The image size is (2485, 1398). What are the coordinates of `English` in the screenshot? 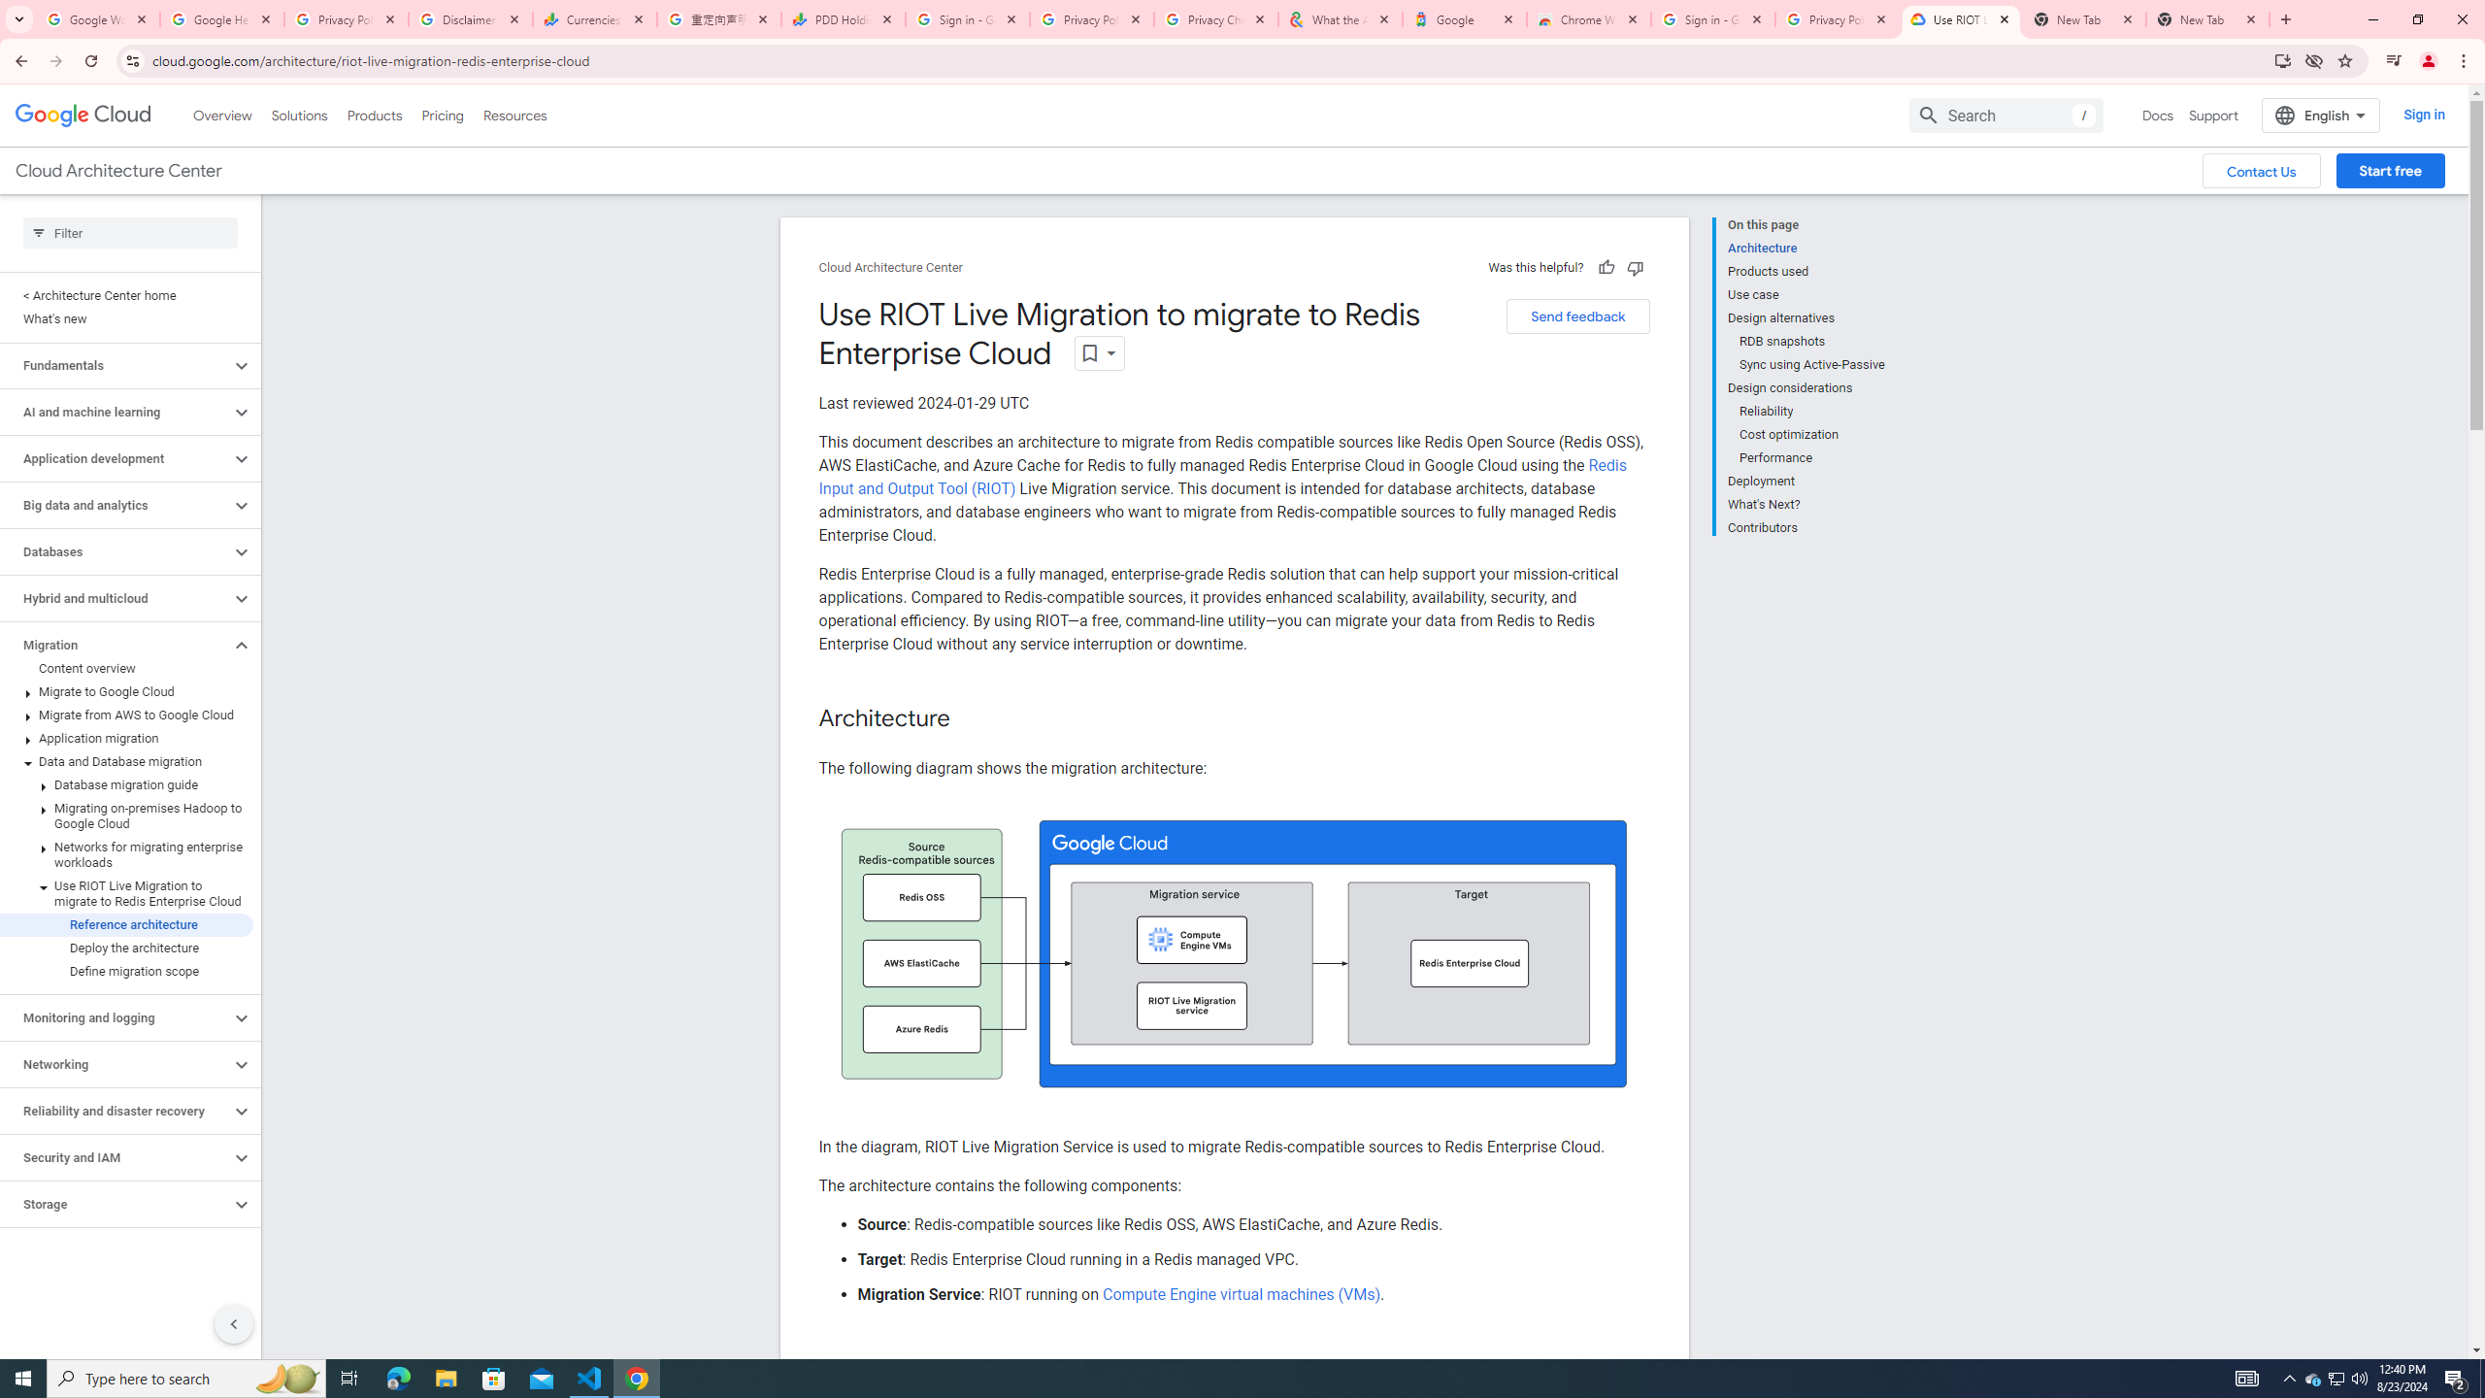 It's located at (2320, 115).